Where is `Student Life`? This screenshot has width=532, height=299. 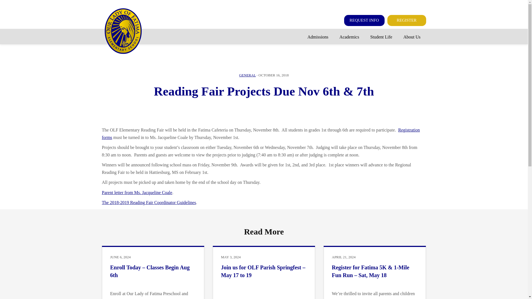
Student Life is located at coordinates (381, 37).